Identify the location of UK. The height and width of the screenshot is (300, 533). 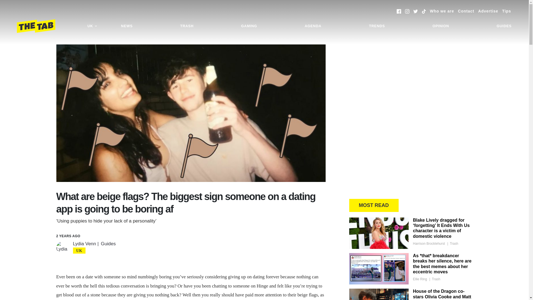
(92, 26).